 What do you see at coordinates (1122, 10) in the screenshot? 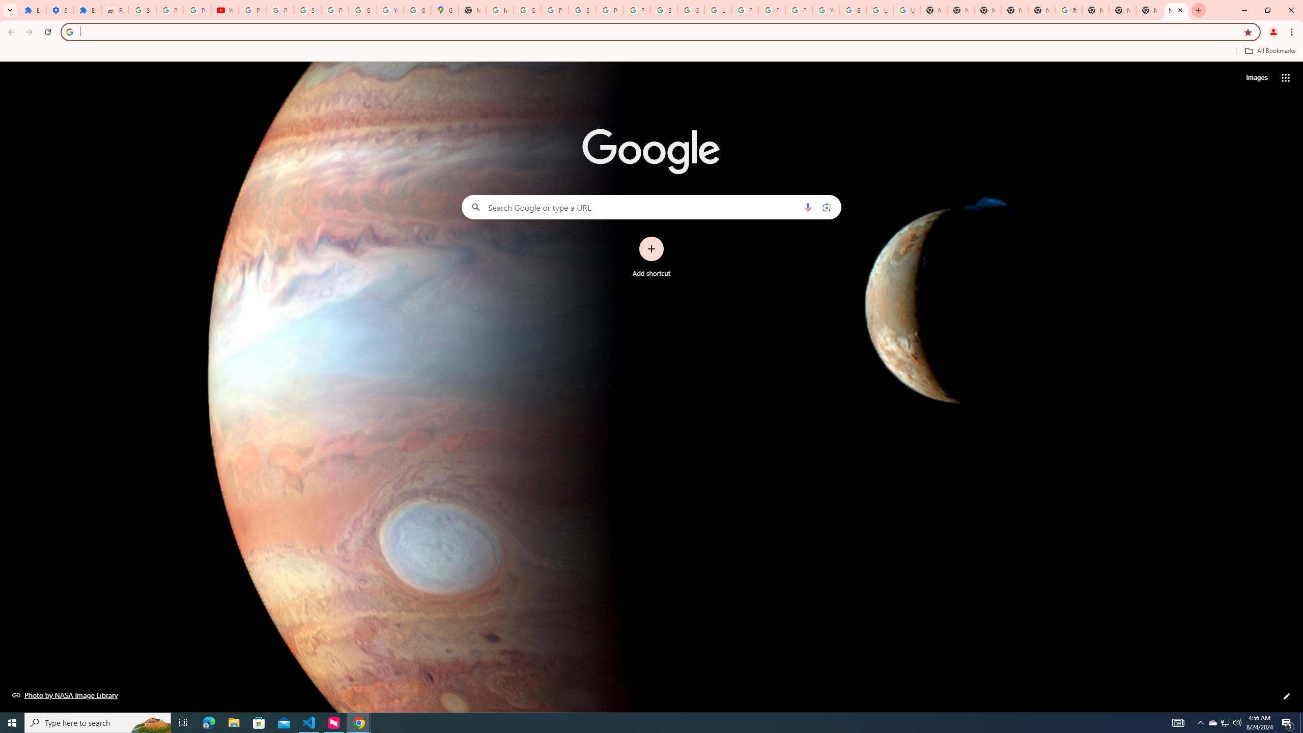
I see `New Tab` at bounding box center [1122, 10].